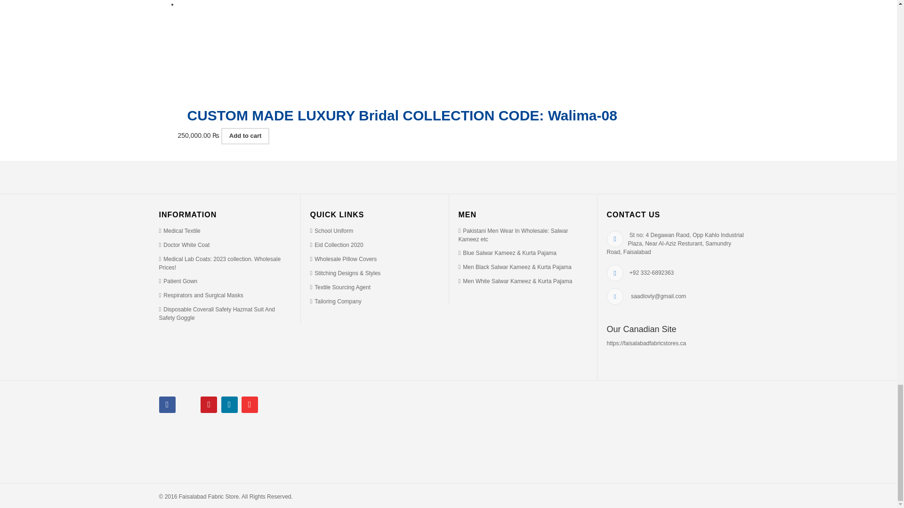 Image resolution: width=904 pixels, height=508 pixels. Describe the element at coordinates (184, 245) in the screenshot. I see `How to buy` at that location.